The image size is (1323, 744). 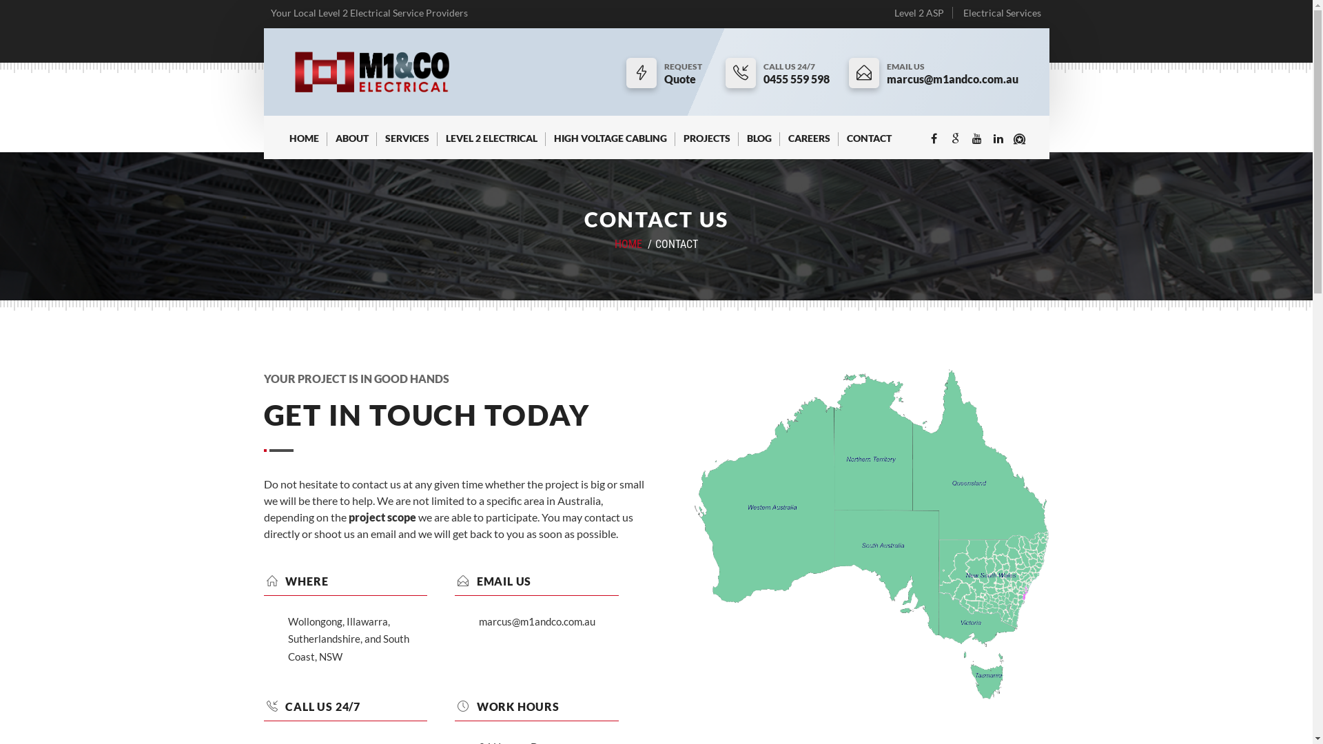 What do you see at coordinates (952, 79) in the screenshot?
I see `marcus@m1andco.com.au` at bounding box center [952, 79].